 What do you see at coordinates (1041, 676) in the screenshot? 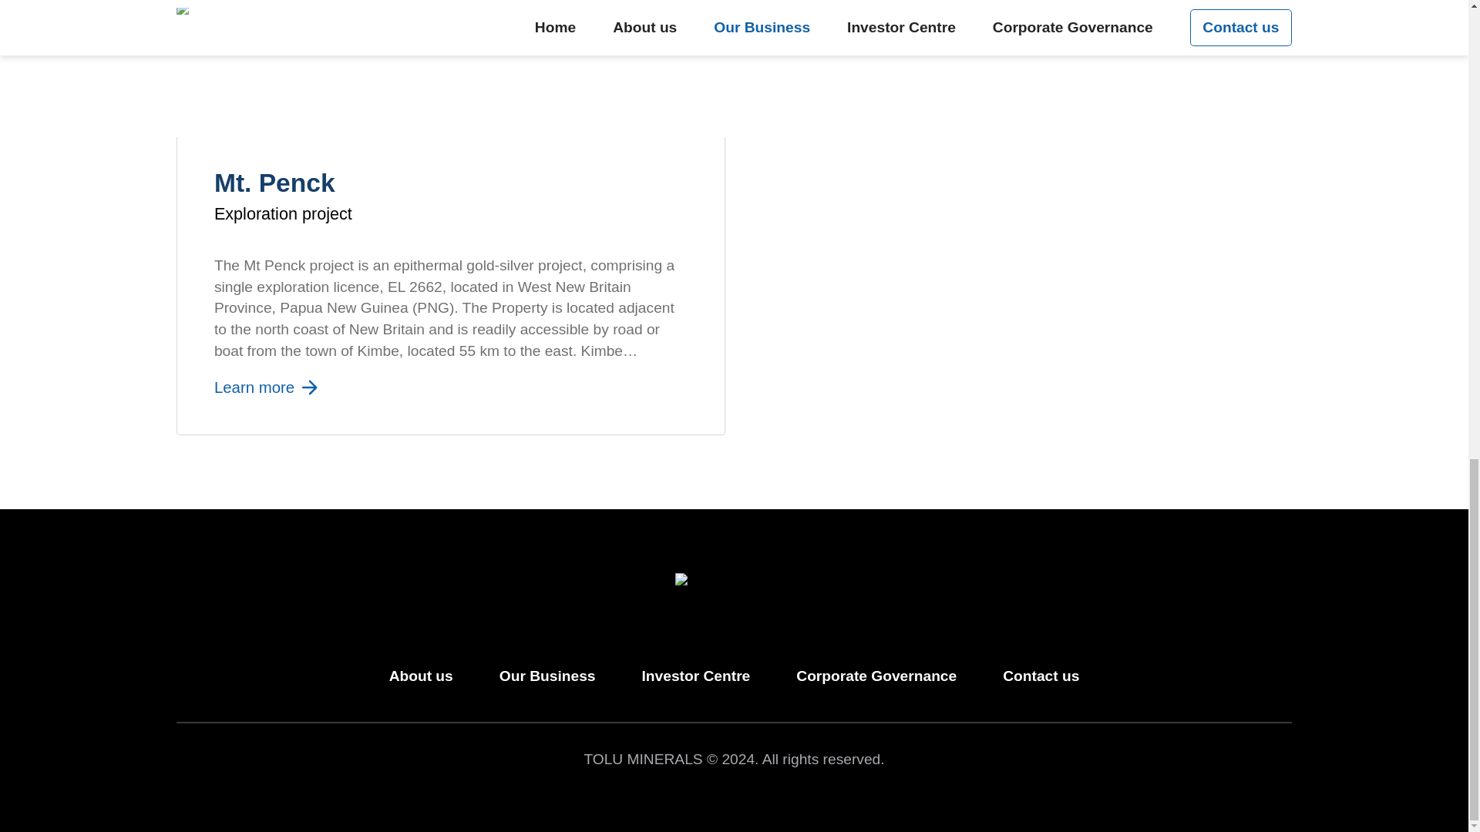
I see `Contact us` at bounding box center [1041, 676].